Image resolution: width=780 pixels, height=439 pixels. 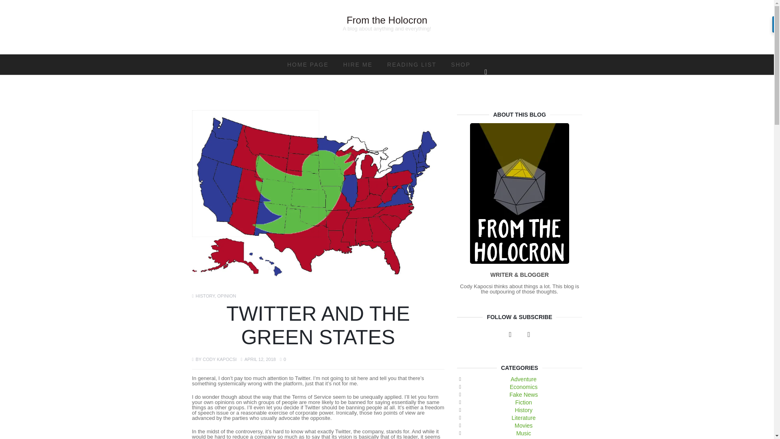 I want to click on HIRE ME, so click(x=358, y=64).